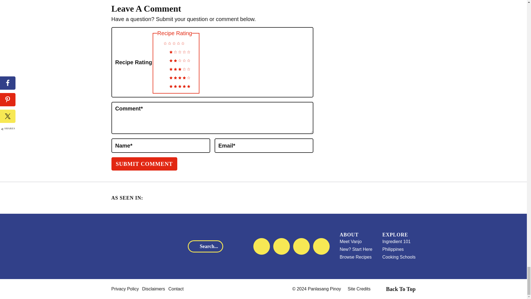  What do you see at coordinates (161, 68) in the screenshot?
I see `3` at bounding box center [161, 68].